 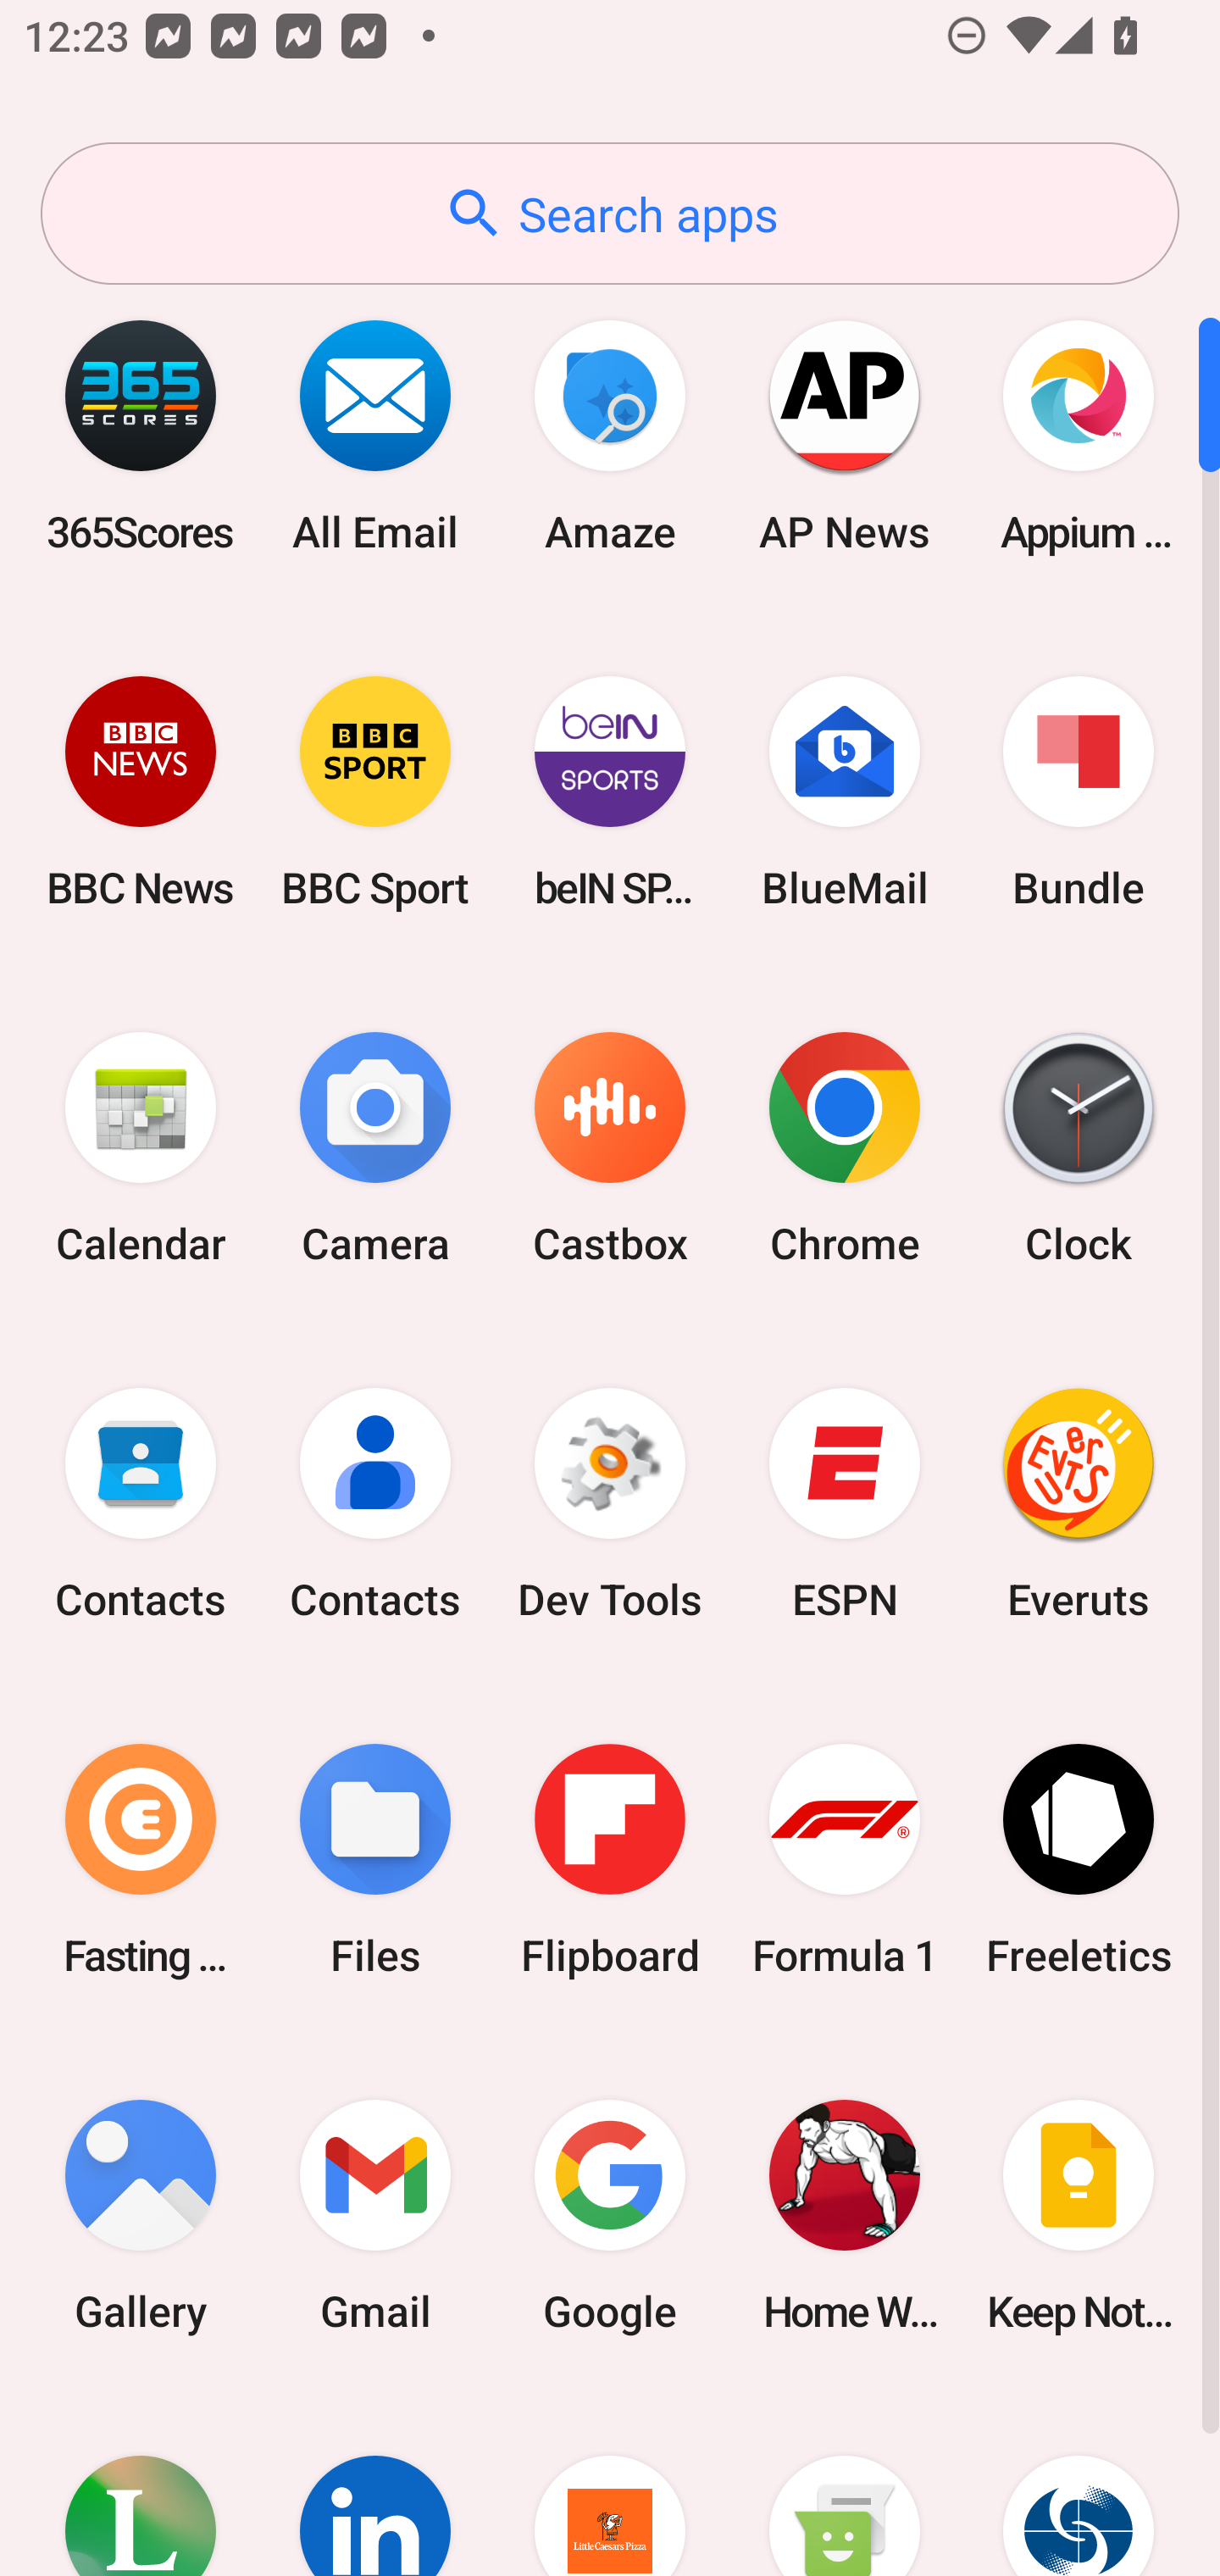 What do you see at coordinates (844, 791) in the screenshot?
I see `BlueMail` at bounding box center [844, 791].